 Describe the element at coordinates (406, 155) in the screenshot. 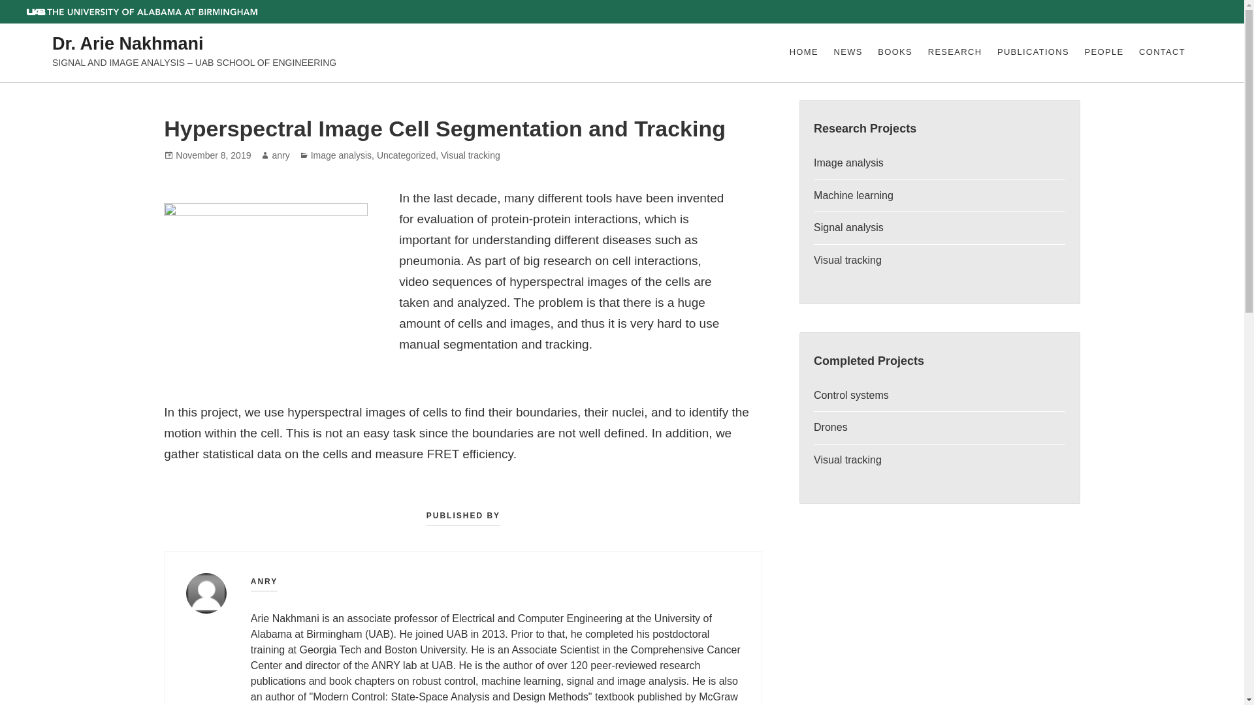

I see `Uncategorized` at that location.